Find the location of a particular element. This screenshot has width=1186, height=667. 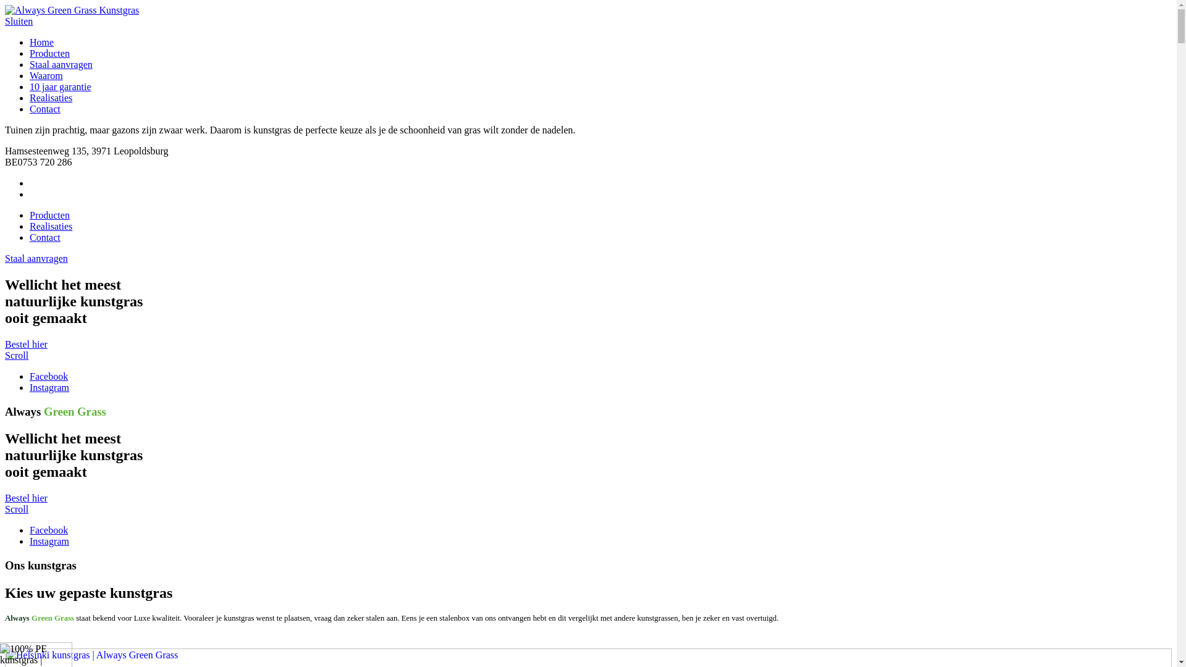

Staal aanvragen is located at coordinates (36, 258).